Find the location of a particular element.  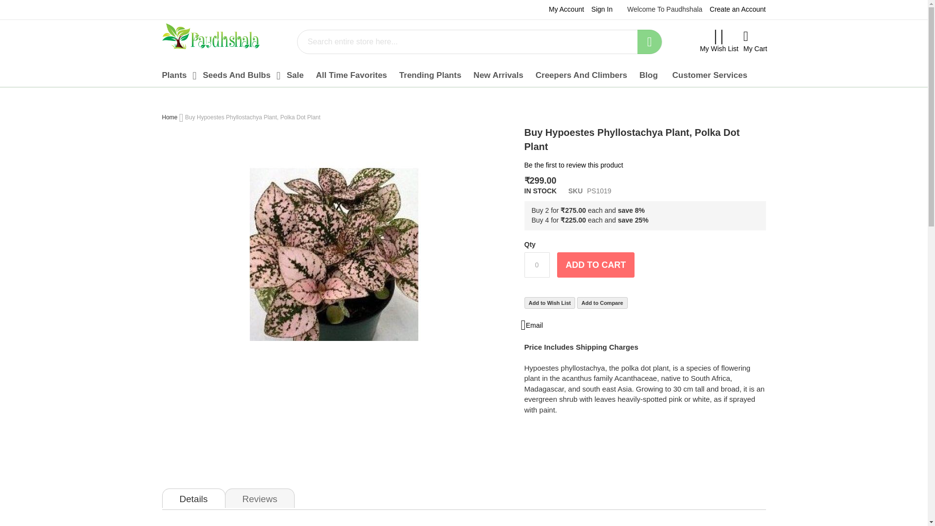

My Wish List is located at coordinates (719, 42).